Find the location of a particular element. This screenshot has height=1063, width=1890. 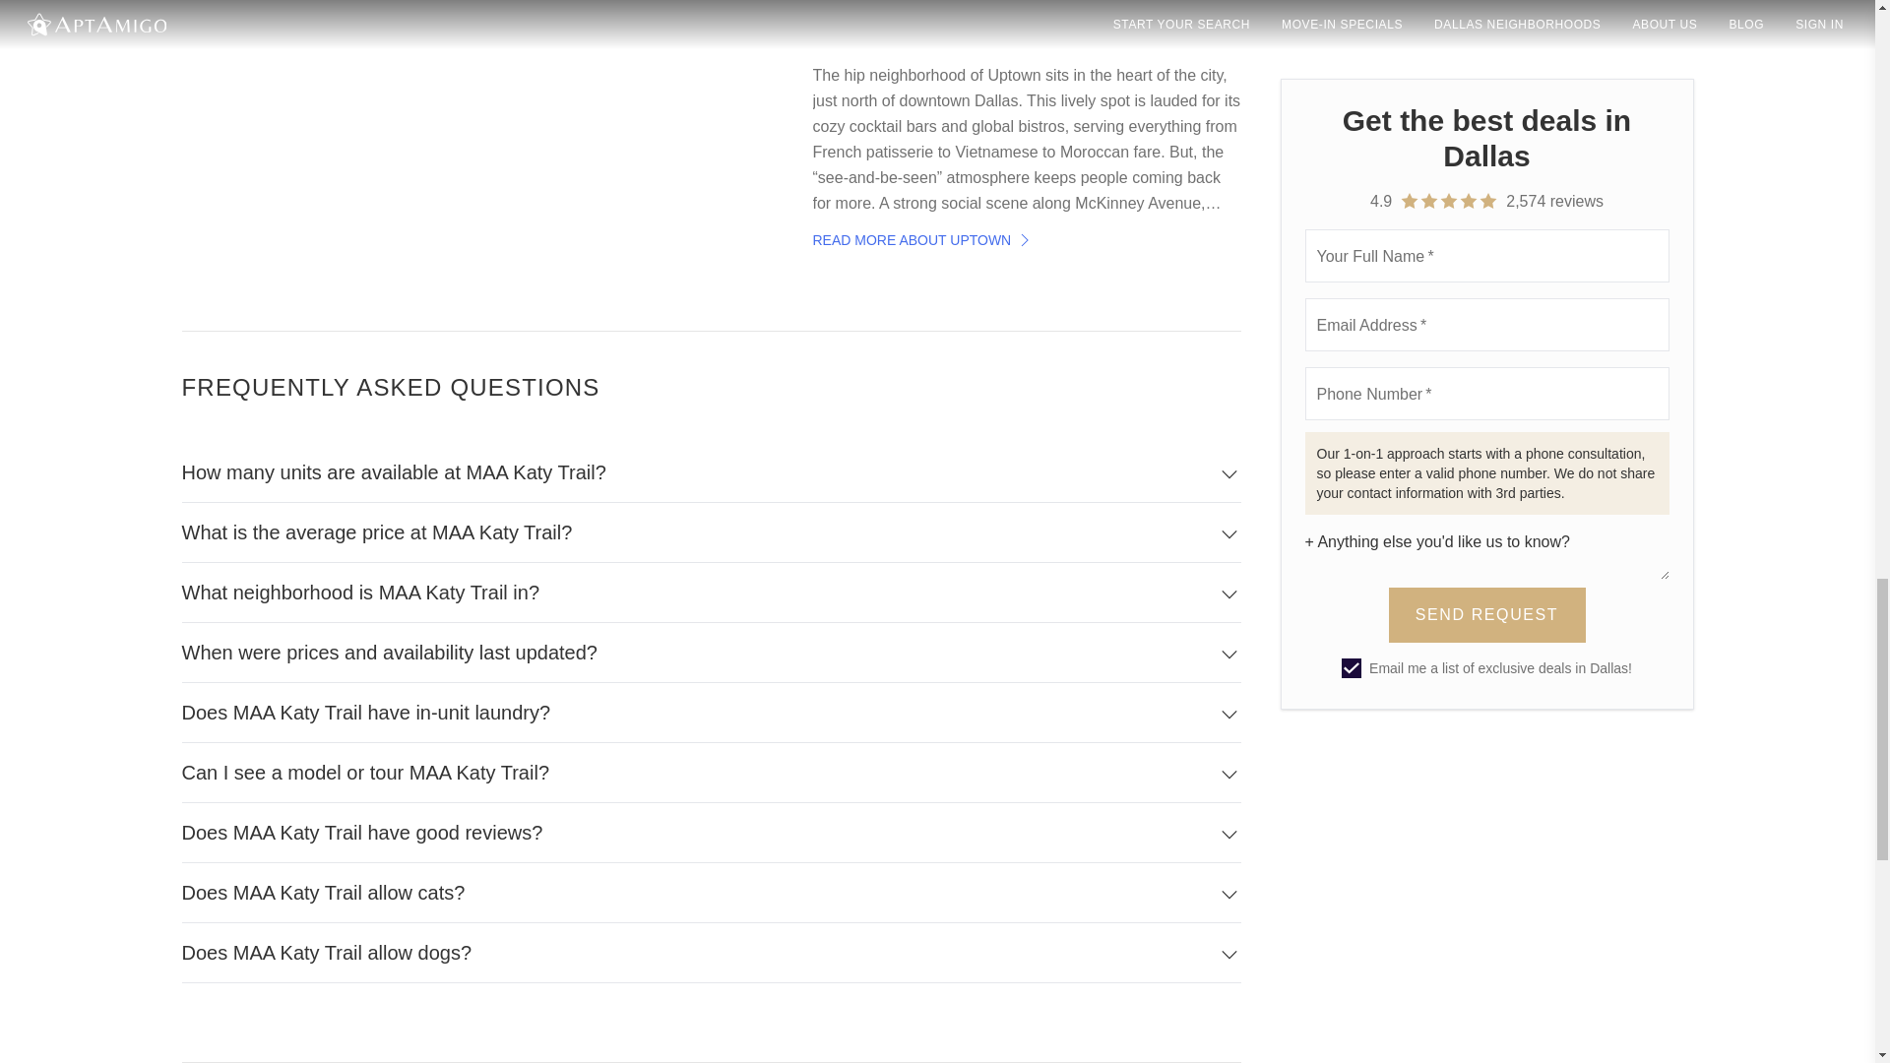

Does MAA Katy Trail allow cats? is located at coordinates (711, 893).